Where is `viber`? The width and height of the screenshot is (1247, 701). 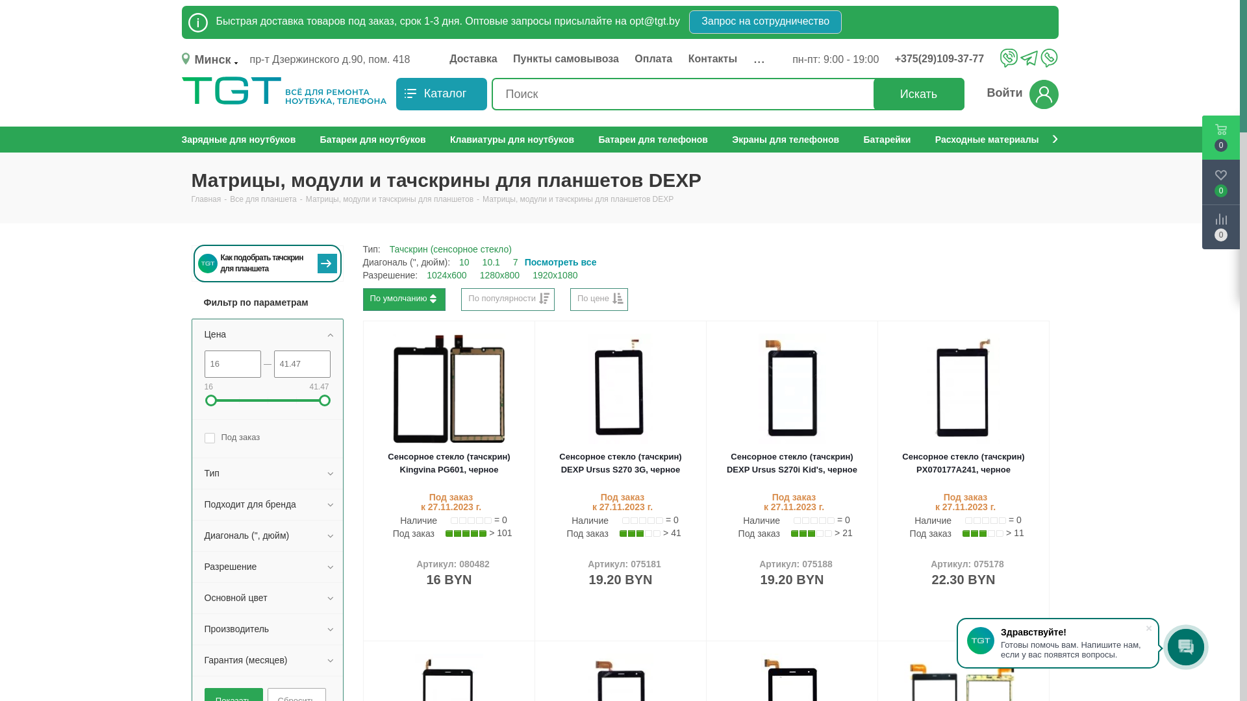 viber is located at coordinates (1009, 58).